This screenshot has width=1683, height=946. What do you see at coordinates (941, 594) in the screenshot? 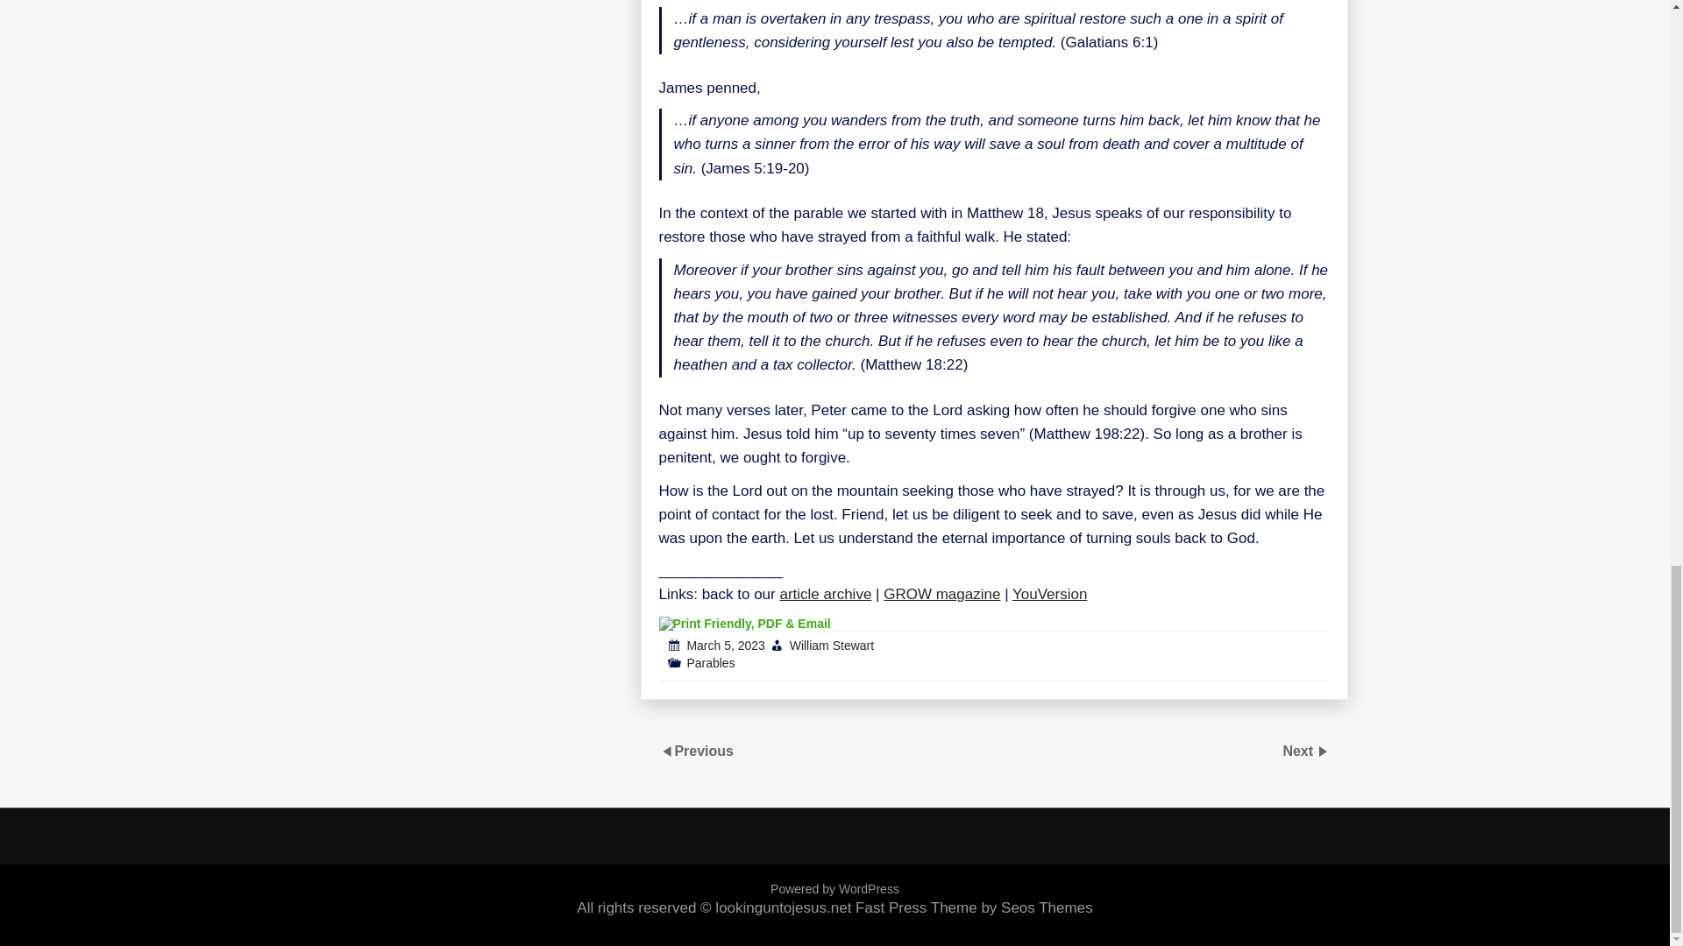
I see `GROW magazine` at bounding box center [941, 594].